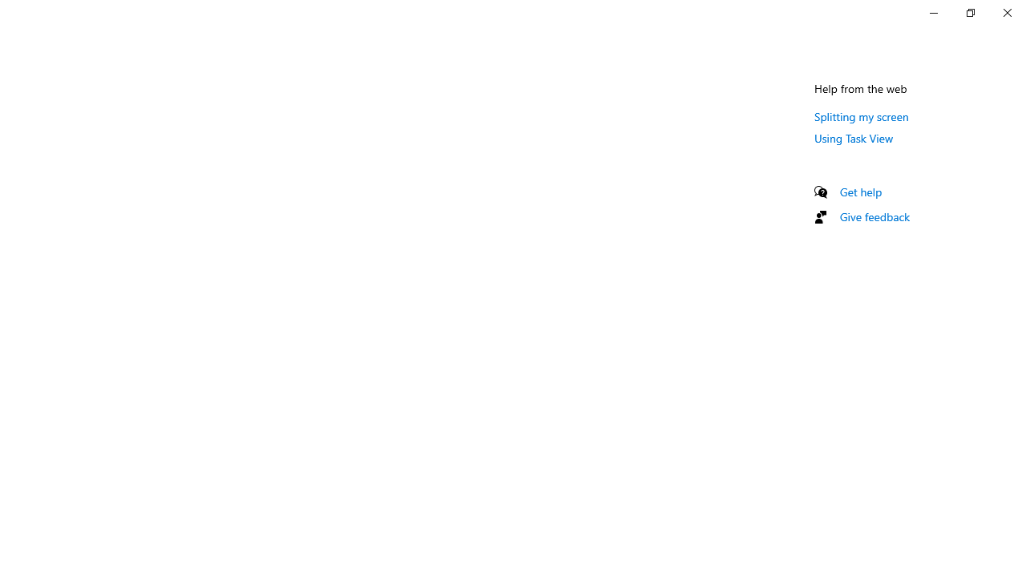  What do you see at coordinates (933, 13) in the screenshot?
I see `Minimize Settings` at bounding box center [933, 13].